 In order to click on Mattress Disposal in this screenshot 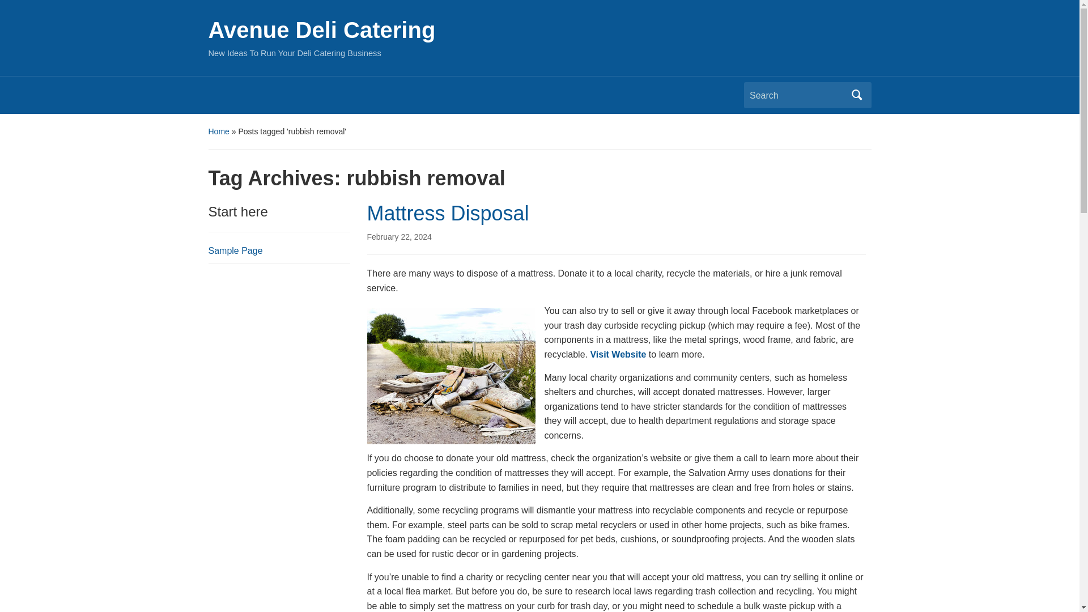, I will do `click(448, 213)`.